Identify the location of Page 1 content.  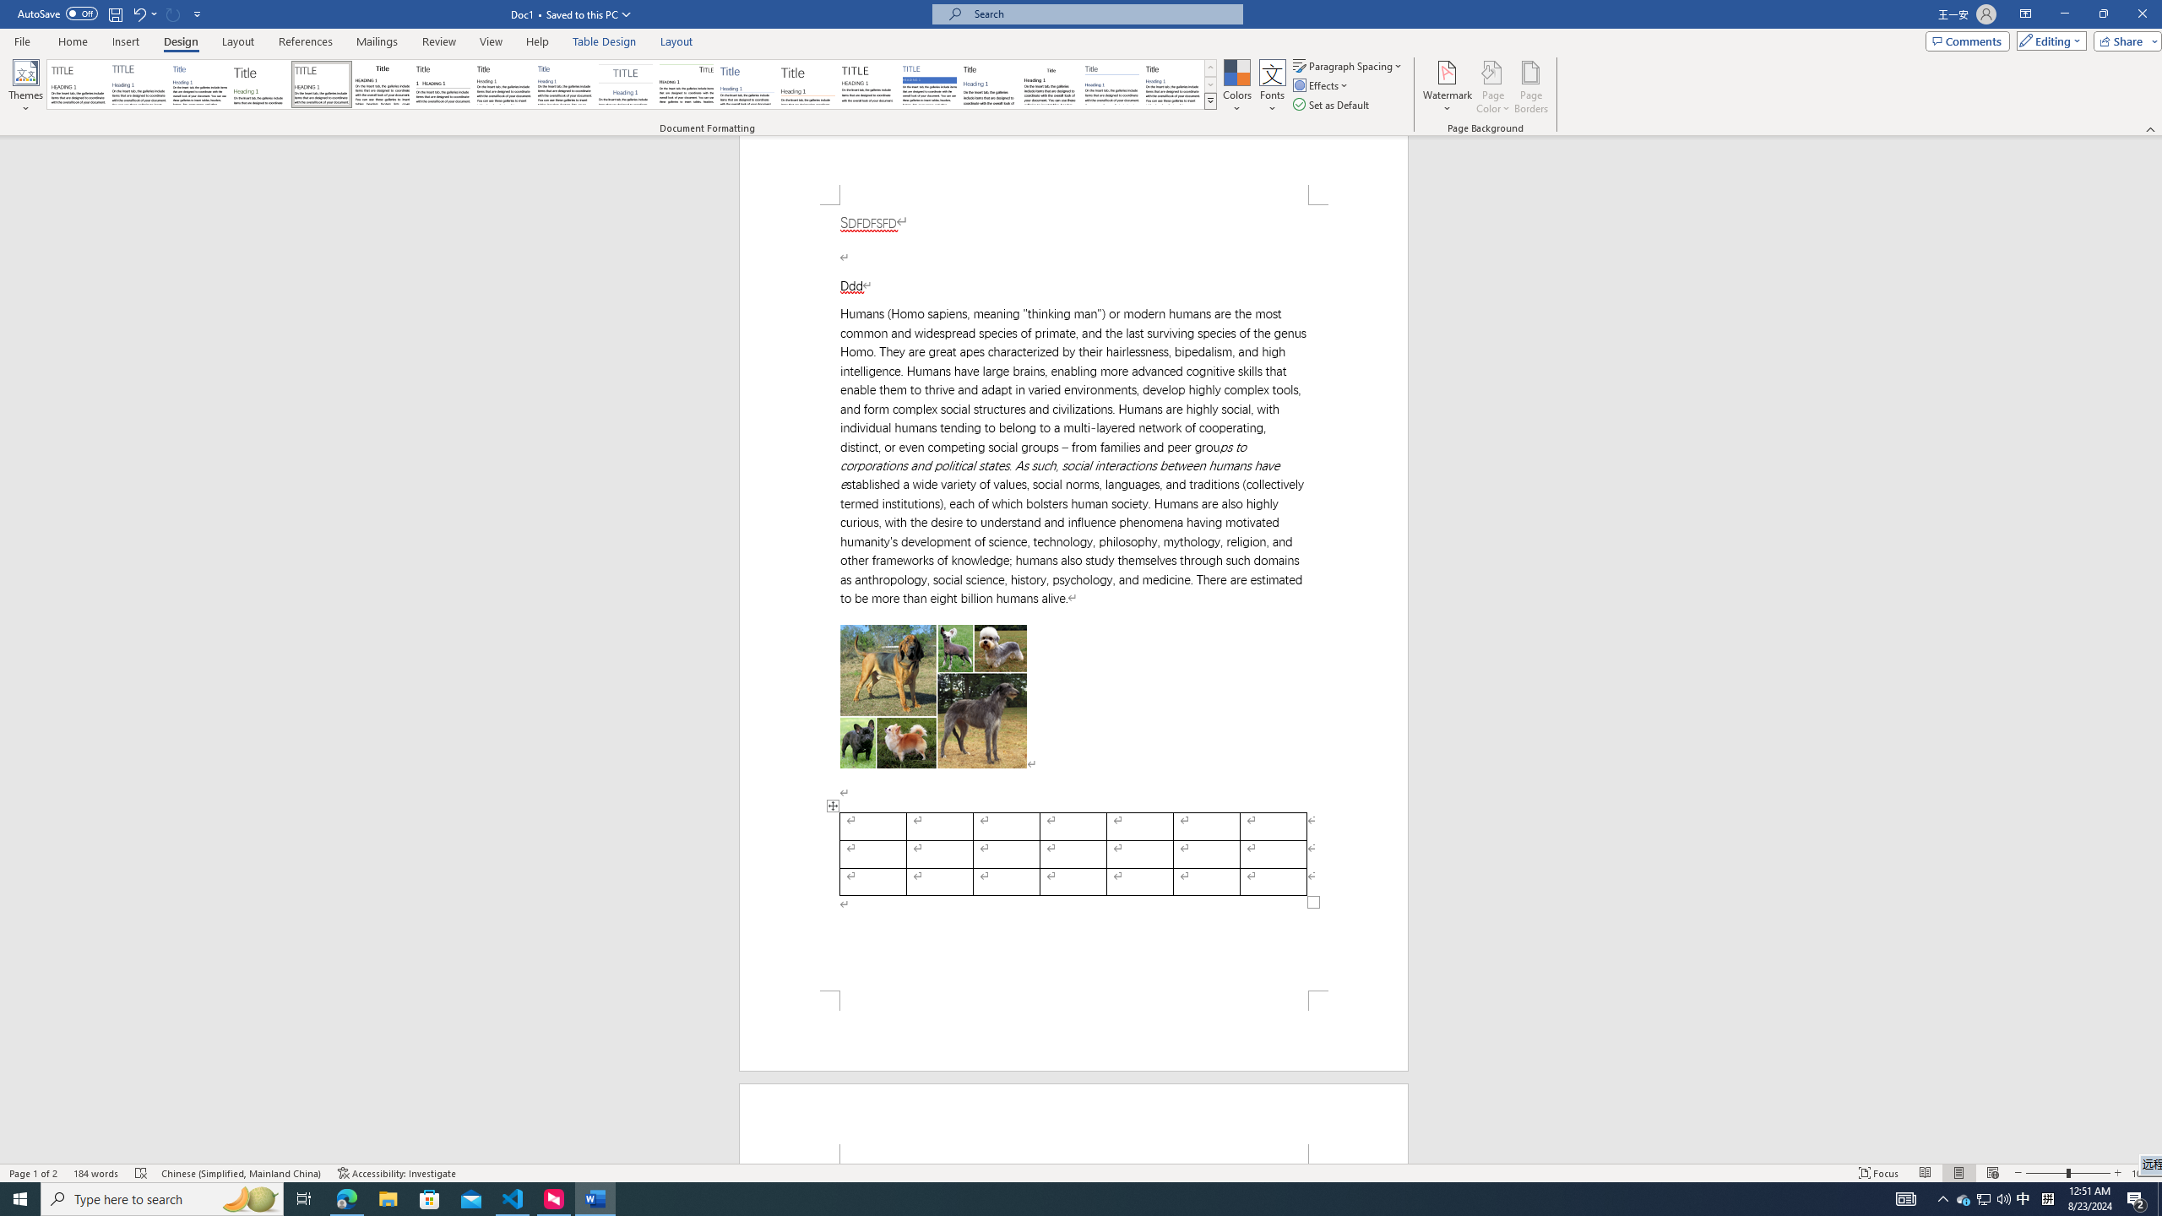
(1074, 598).